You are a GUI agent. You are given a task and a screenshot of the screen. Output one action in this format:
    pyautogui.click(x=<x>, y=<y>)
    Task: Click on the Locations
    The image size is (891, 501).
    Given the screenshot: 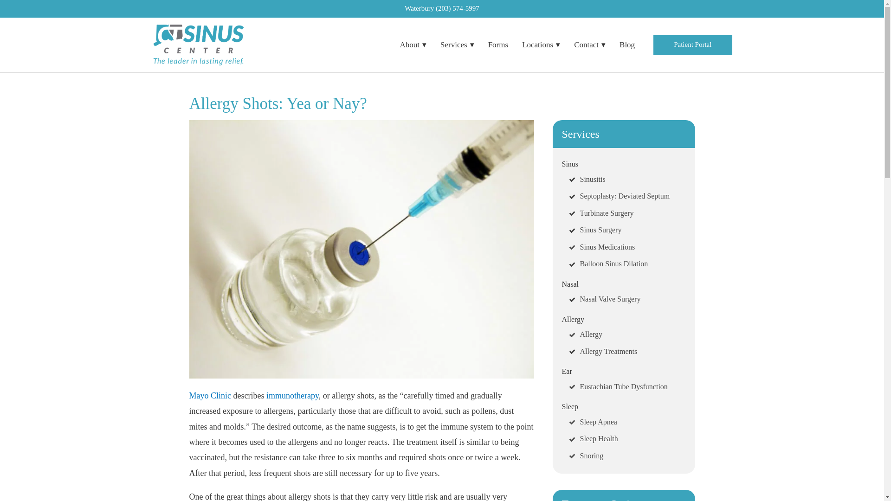 What is the action you would take?
    pyautogui.click(x=541, y=45)
    